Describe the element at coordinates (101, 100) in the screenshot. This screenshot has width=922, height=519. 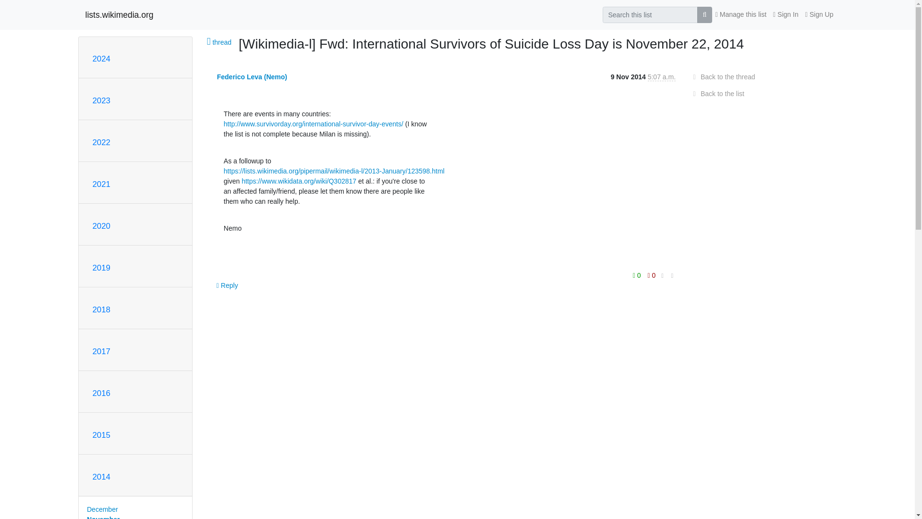
I see `2023` at that location.